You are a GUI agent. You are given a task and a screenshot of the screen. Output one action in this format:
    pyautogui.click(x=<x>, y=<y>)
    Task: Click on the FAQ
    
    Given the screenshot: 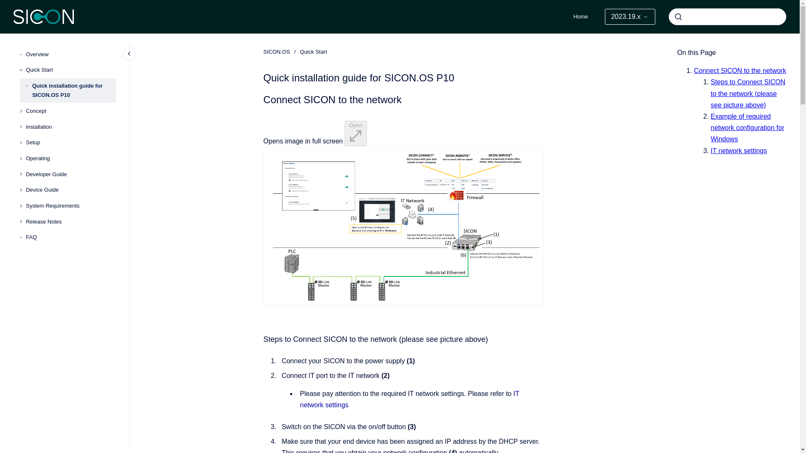 What is the action you would take?
    pyautogui.click(x=71, y=237)
    